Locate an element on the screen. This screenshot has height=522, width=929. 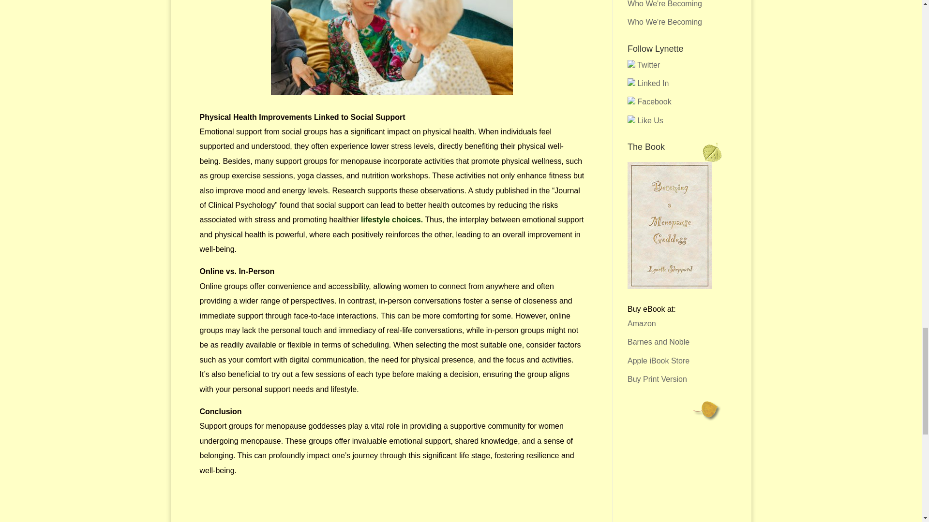
Buy the book is located at coordinates (670, 286).